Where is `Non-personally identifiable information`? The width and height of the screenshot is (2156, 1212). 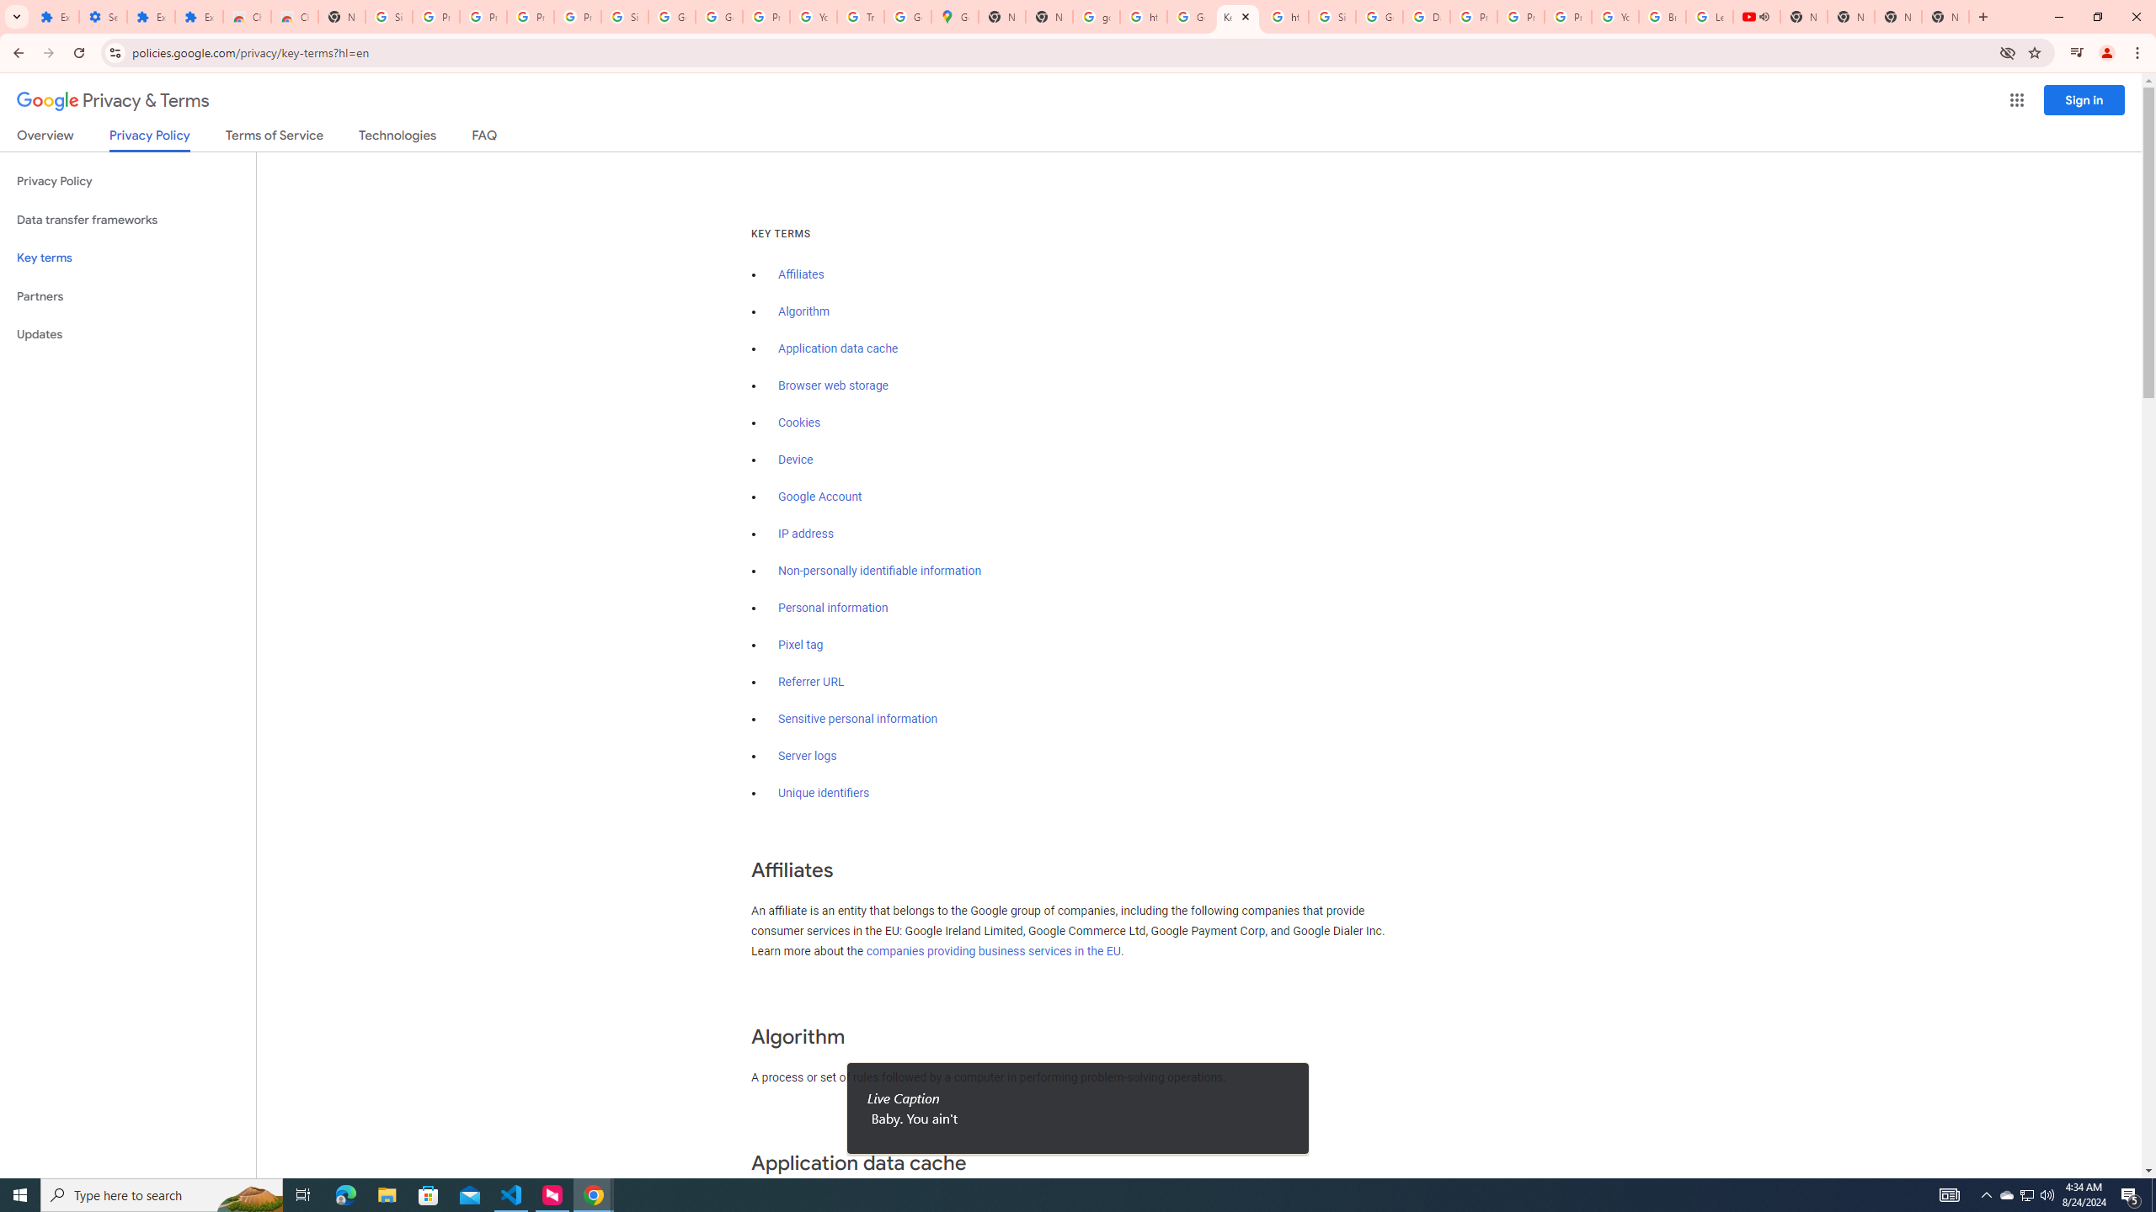
Non-personally identifiable information is located at coordinates (879, 571).